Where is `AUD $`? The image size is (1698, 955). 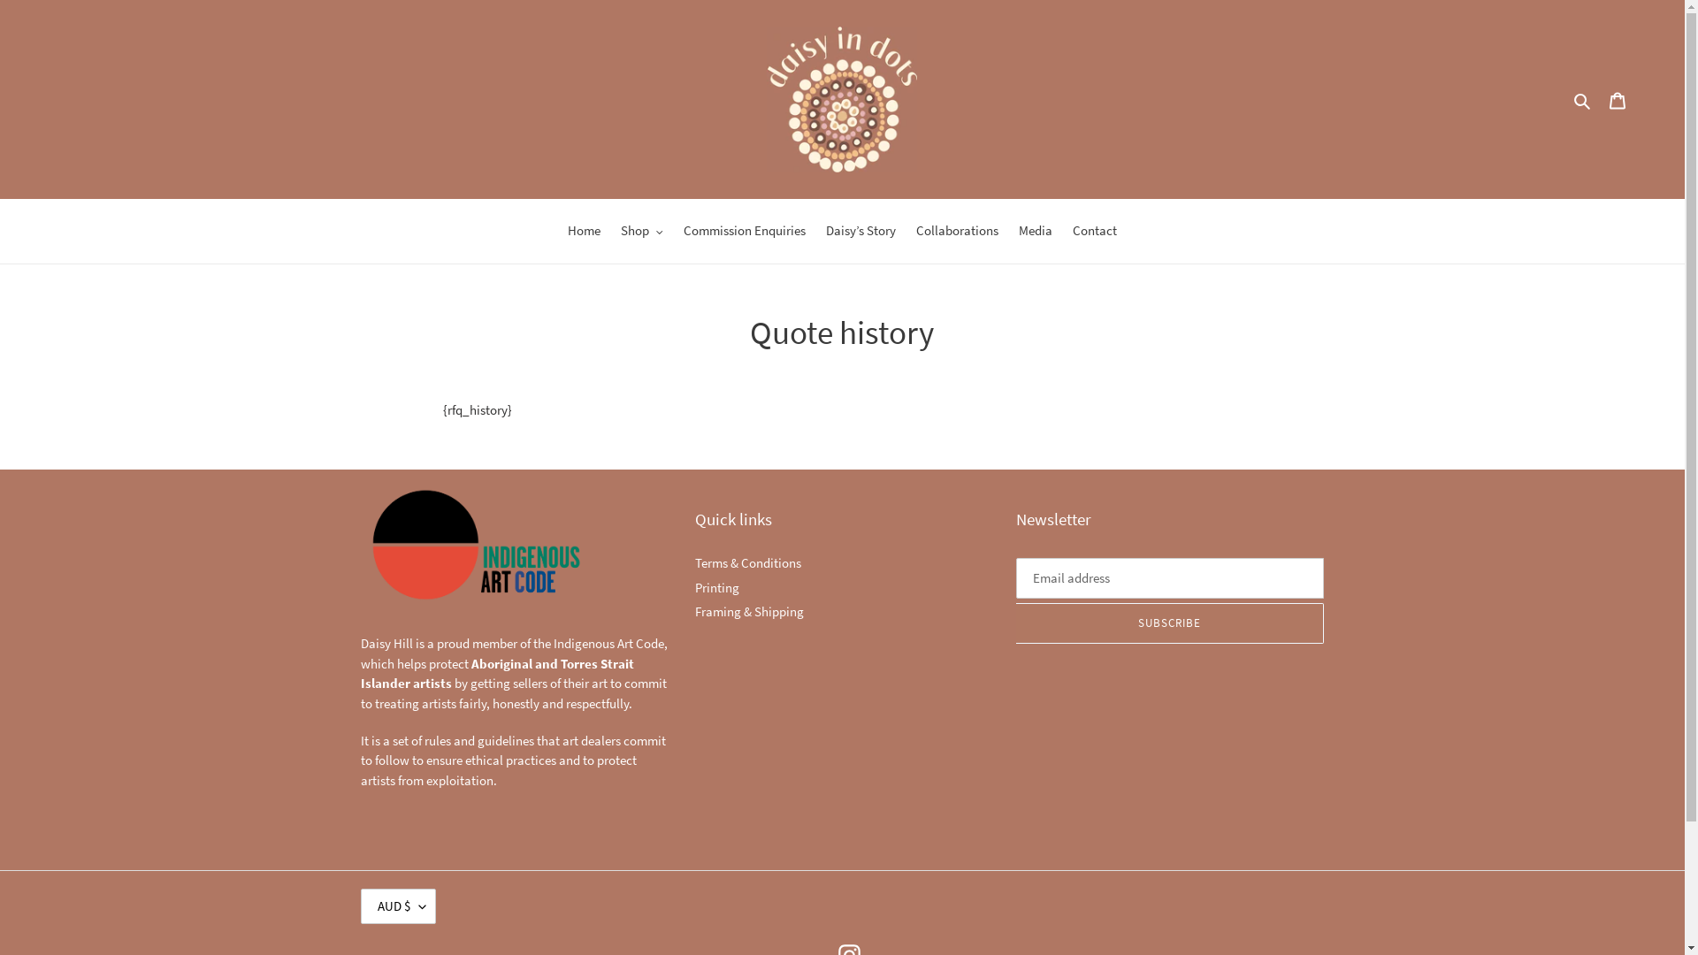
AUD $ is located at coordinates (398, 906).